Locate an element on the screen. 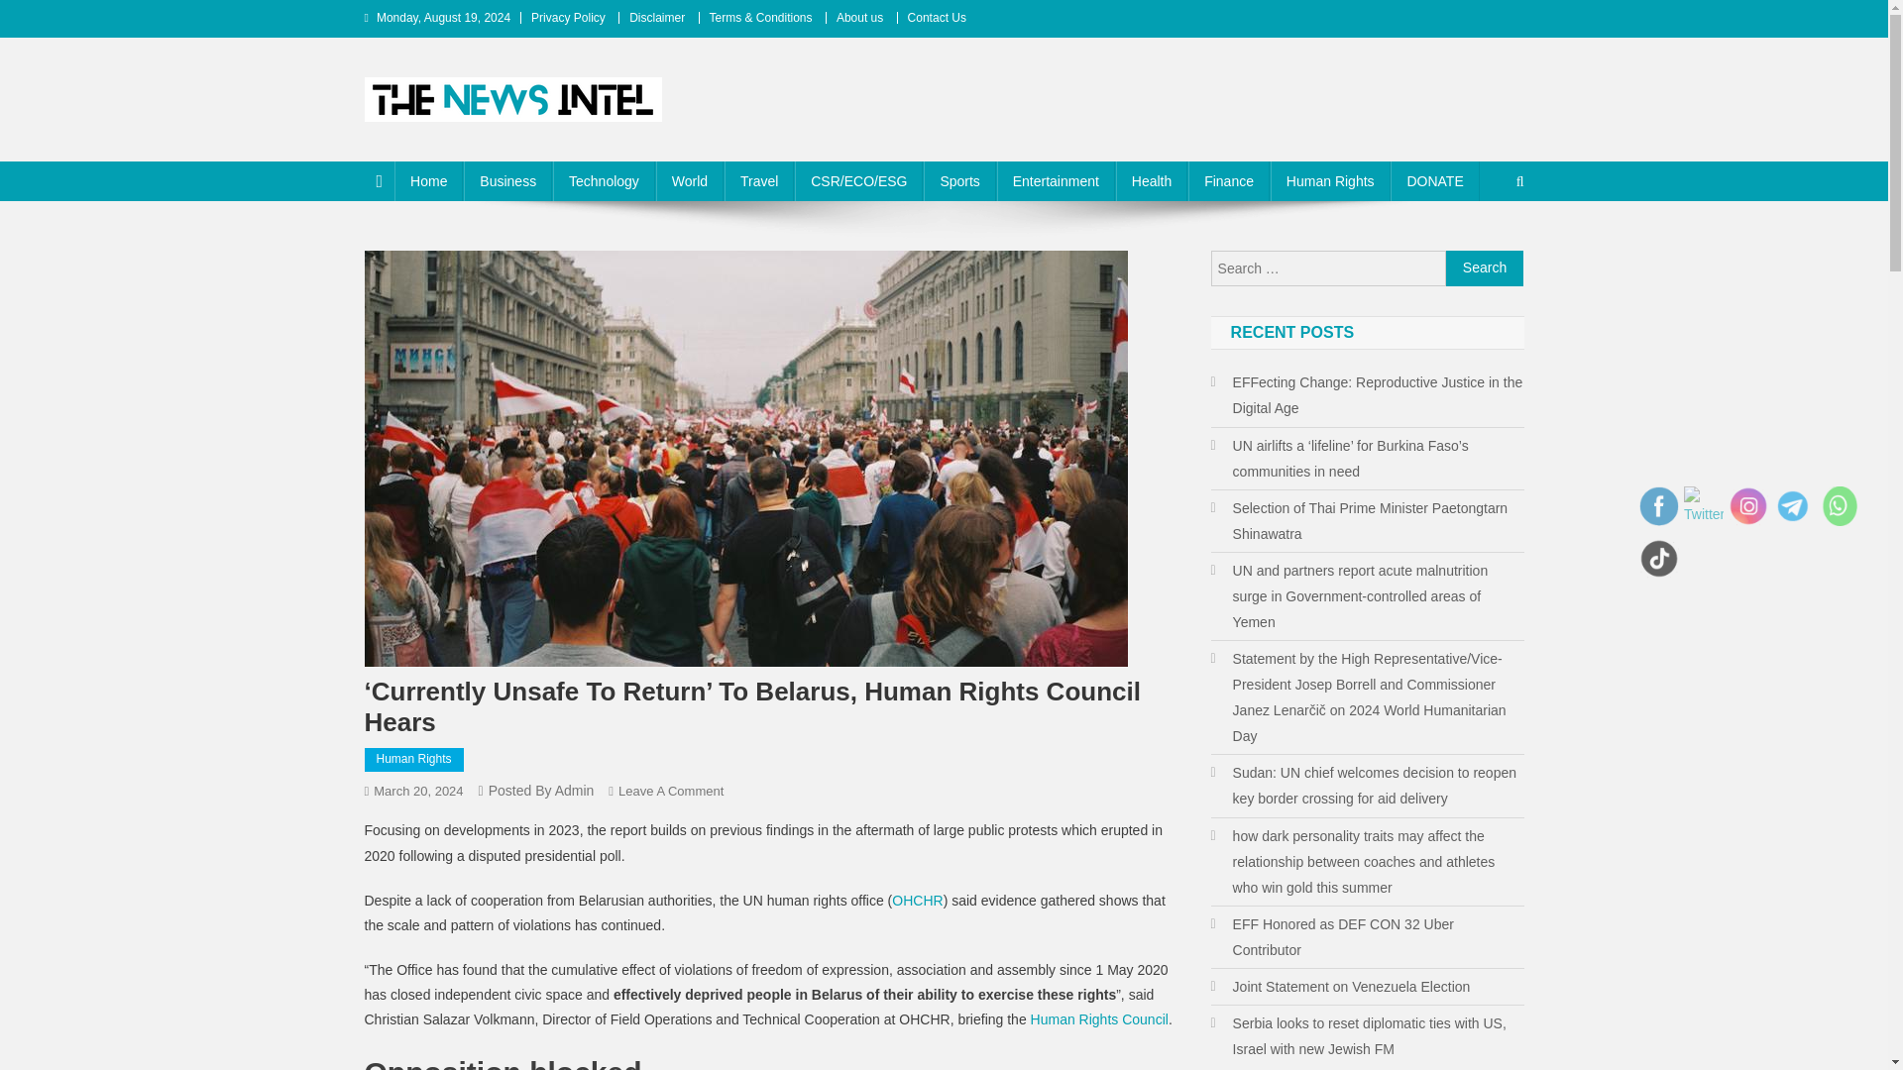 The height and width of the screenshot is (1070, 1903). Travel is located at coordinates (759, 181).